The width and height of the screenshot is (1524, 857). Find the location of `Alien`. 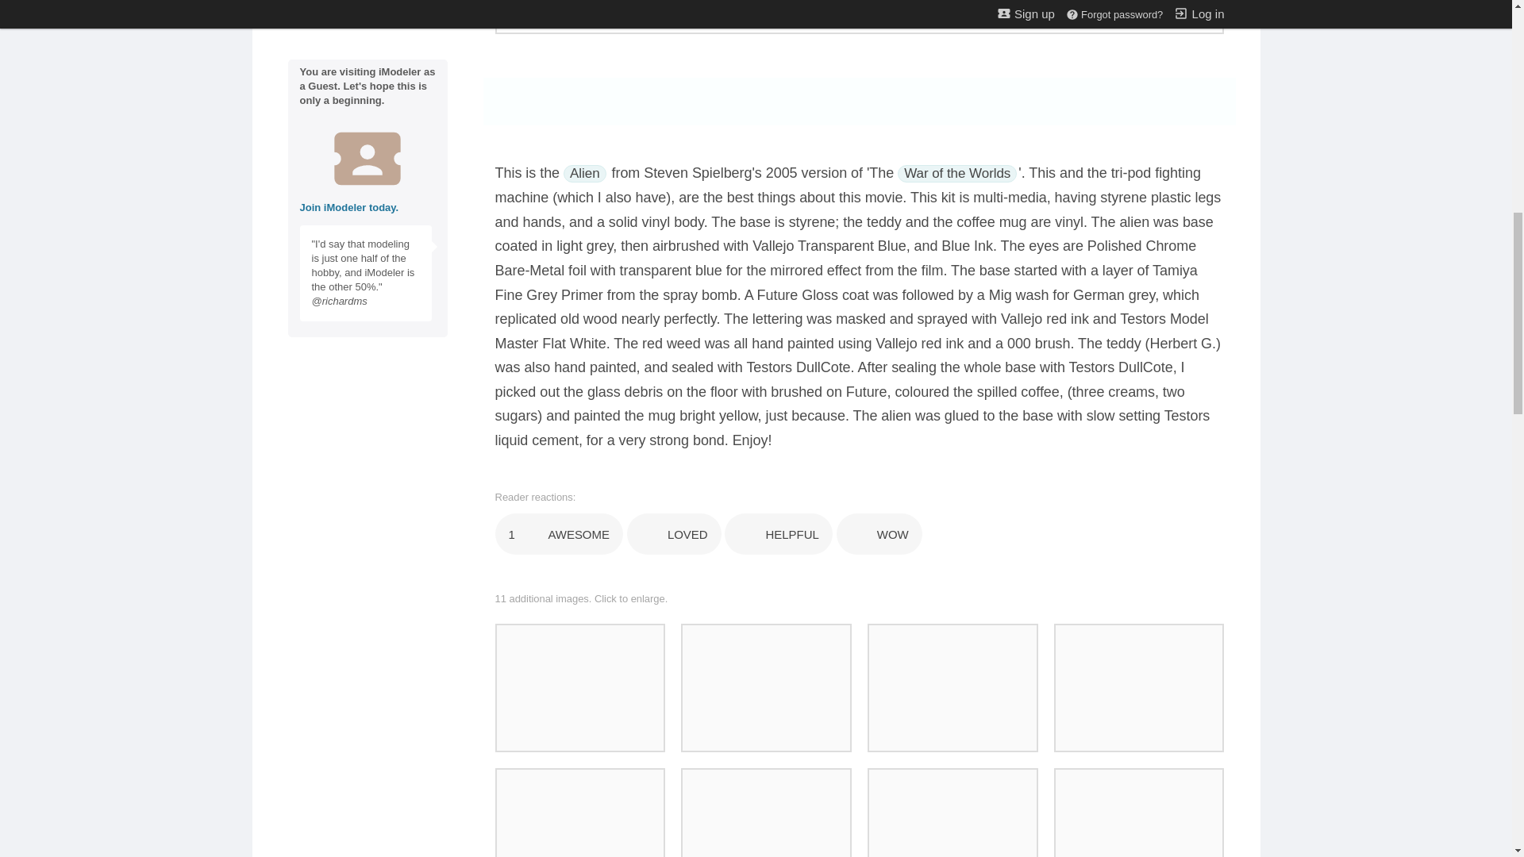

Alien is located at coordinates (585, 174).